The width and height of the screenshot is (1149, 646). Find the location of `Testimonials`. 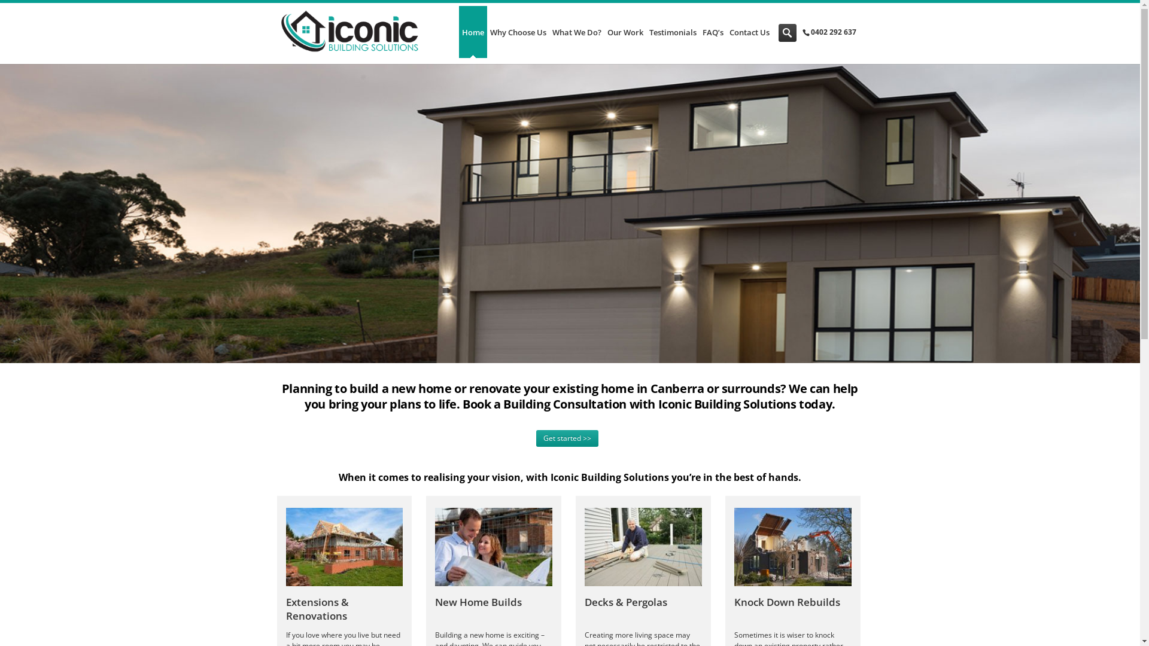

Testimonials is located at coordinates (673, 32).